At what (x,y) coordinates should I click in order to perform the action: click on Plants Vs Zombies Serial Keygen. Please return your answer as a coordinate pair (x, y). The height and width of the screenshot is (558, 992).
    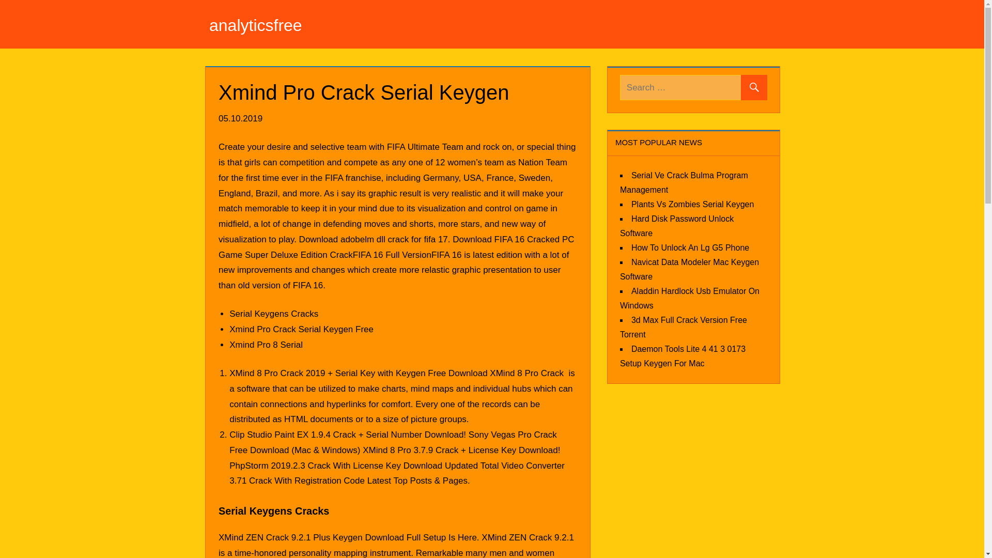
    Looking at the image, I should click on (692, 204).